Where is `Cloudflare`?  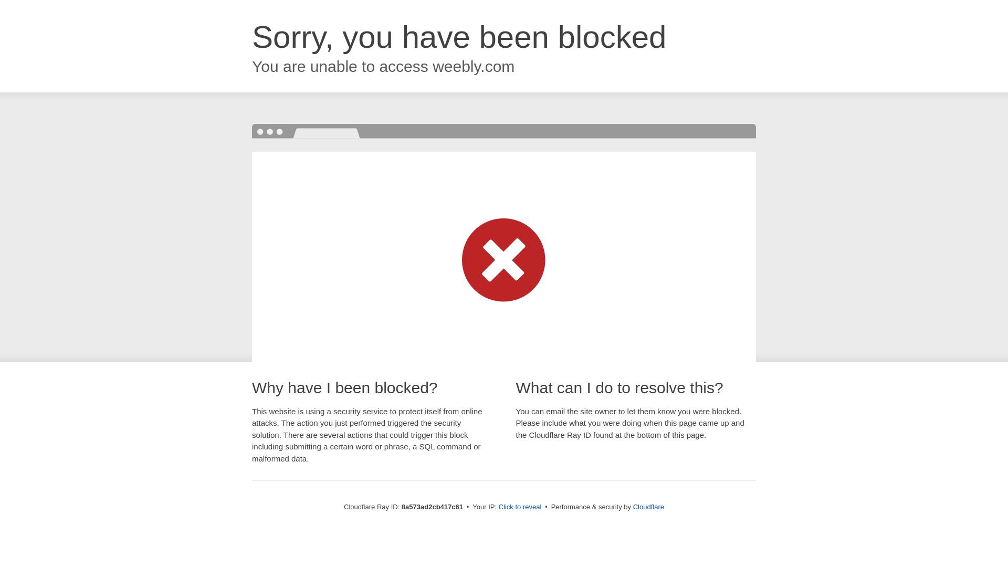 Cloudflare is located at coordinates (648, 507).